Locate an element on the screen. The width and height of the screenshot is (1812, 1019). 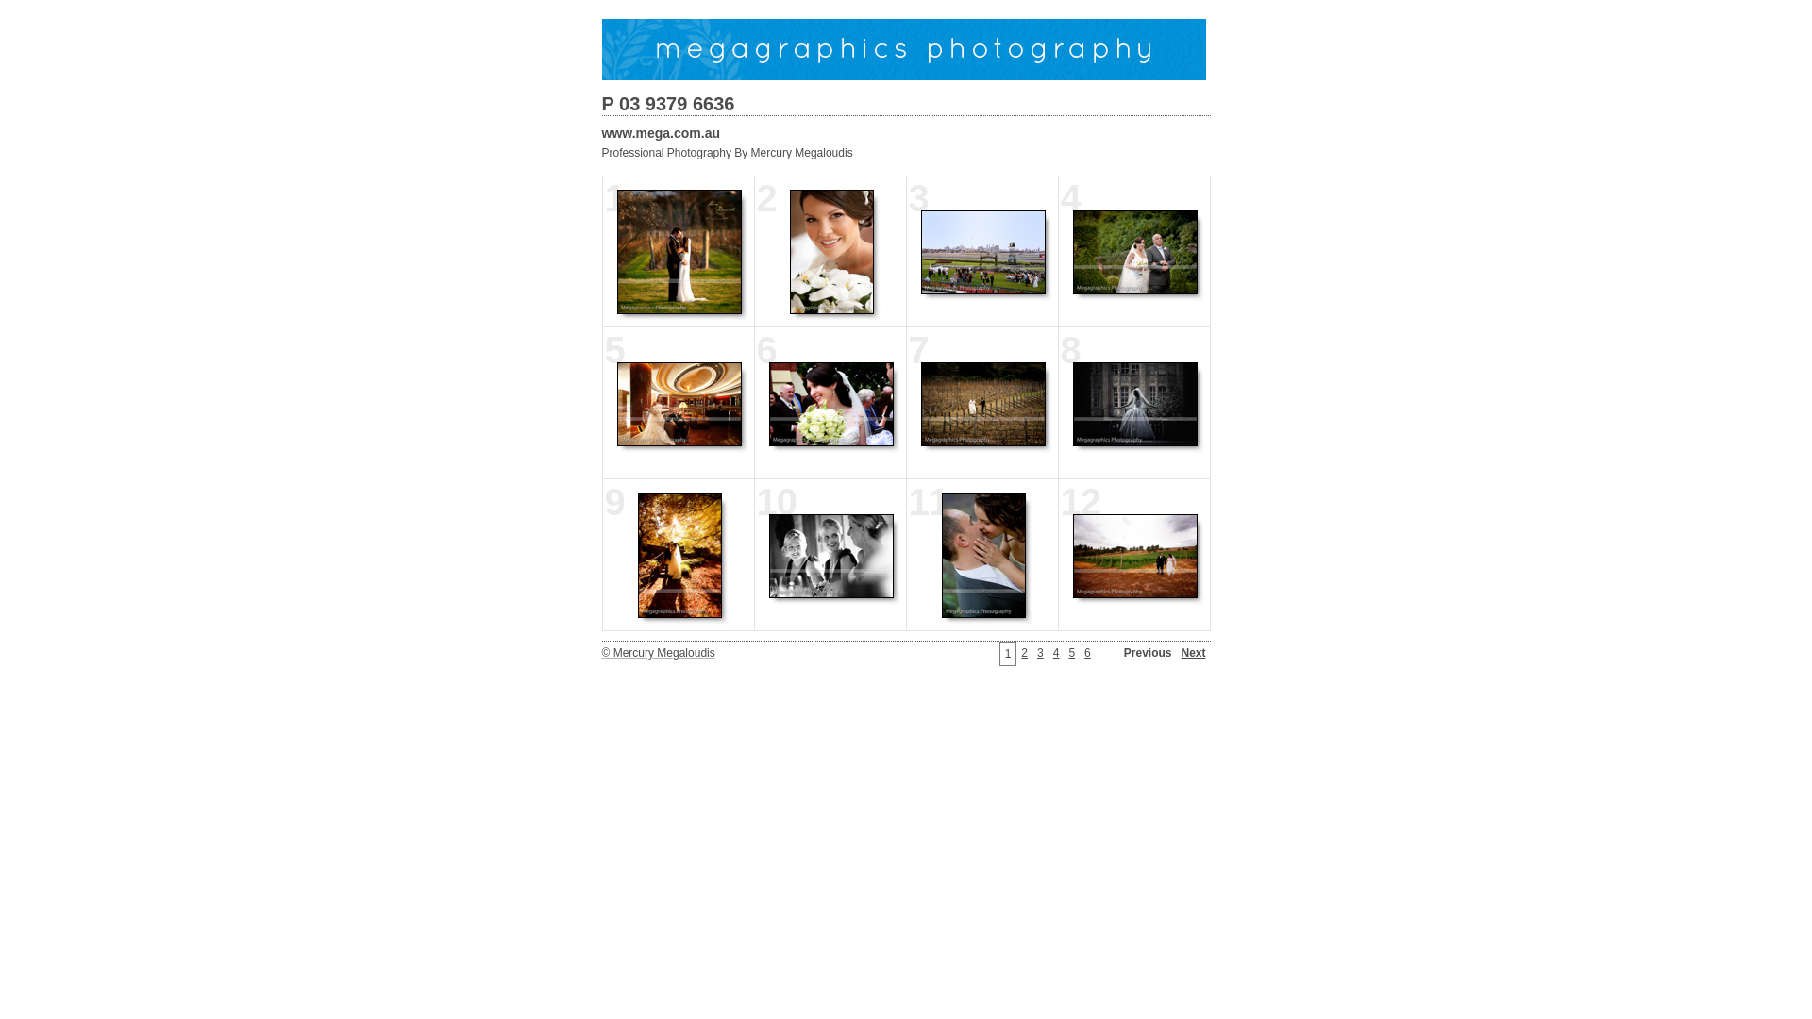
4 is located at coordinates (1133, 251).